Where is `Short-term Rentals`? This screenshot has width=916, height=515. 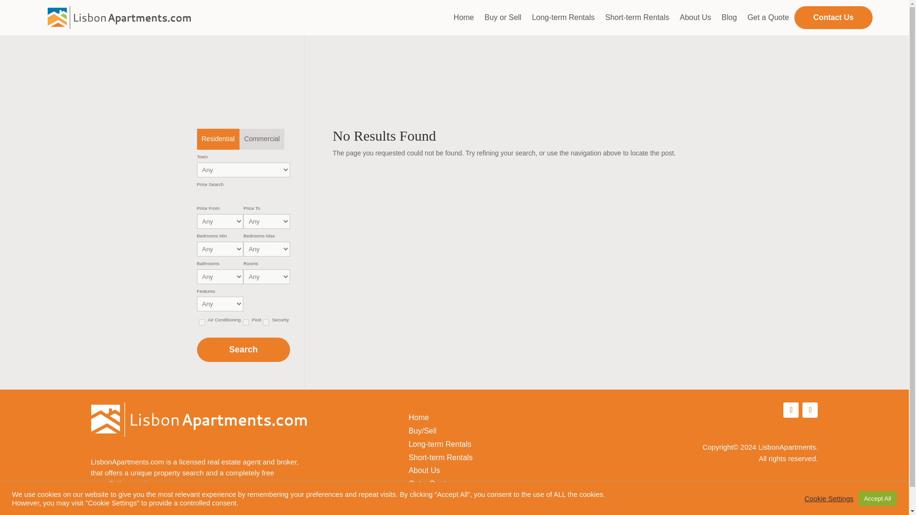 Short-term Rentals is located at coordinates (637, 18).